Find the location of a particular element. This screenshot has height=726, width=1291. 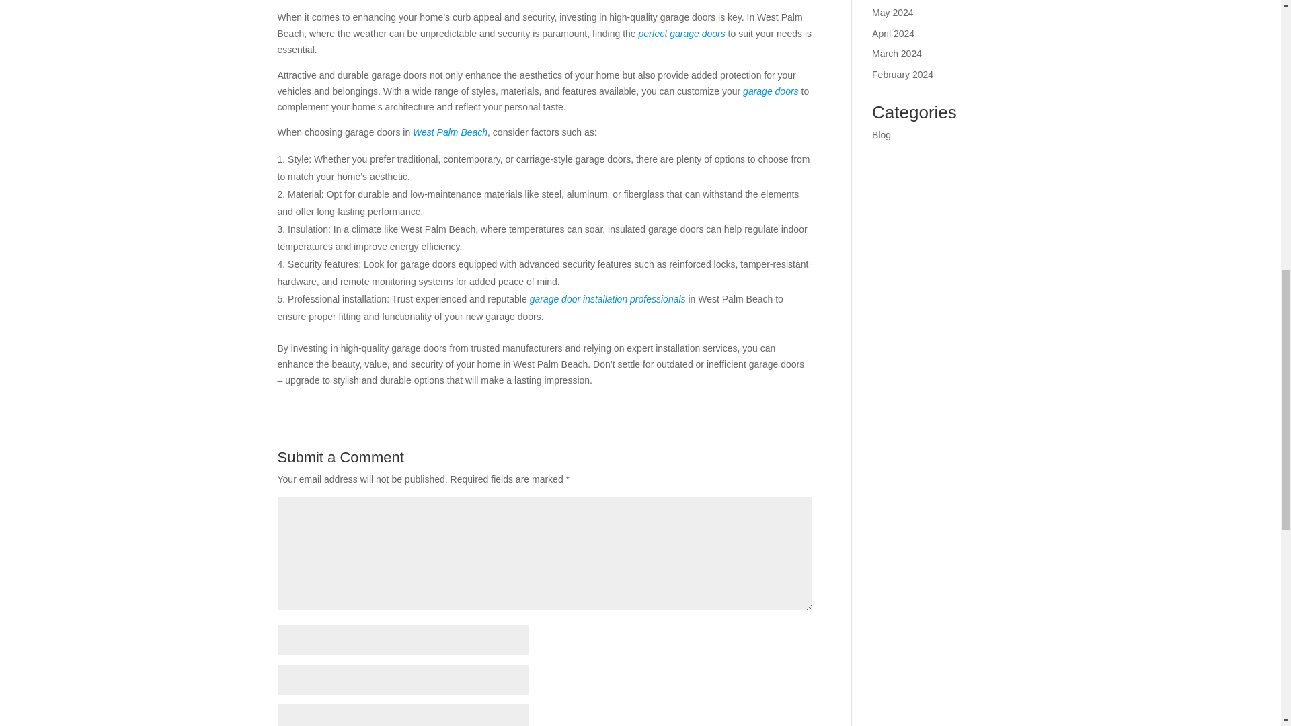

May 2024 is located at coordinates (892, 12).